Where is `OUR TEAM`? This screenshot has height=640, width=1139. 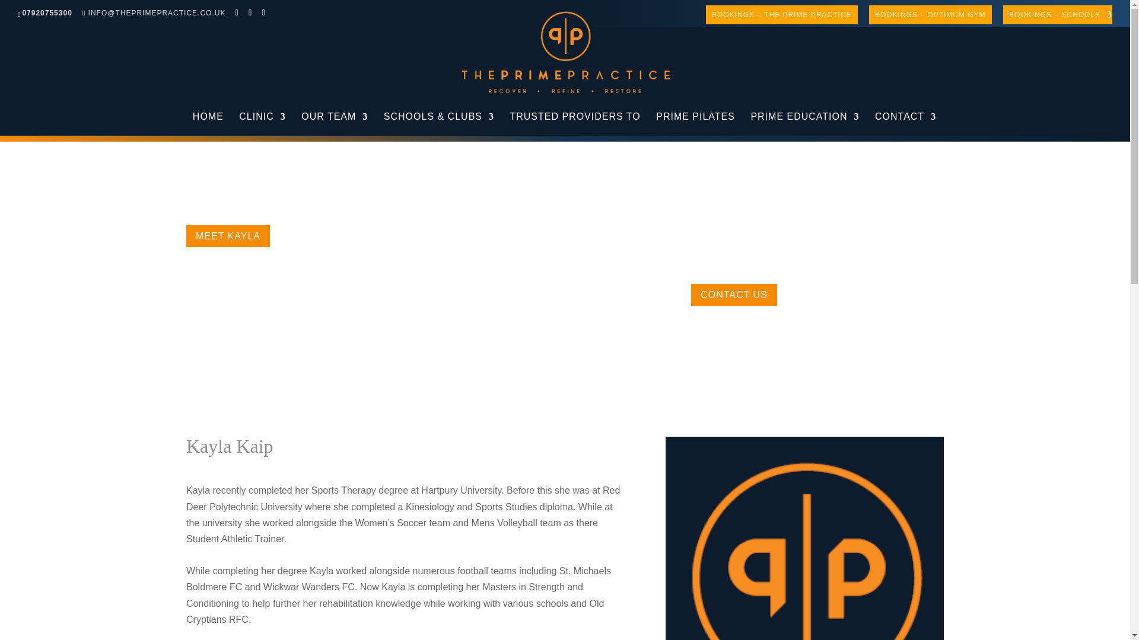 OUR TEAM is located at coordinates (335, 124).